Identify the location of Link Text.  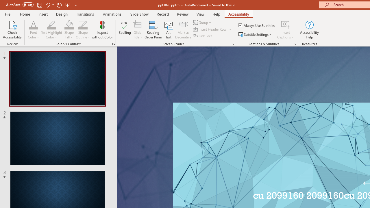
(203, 36).